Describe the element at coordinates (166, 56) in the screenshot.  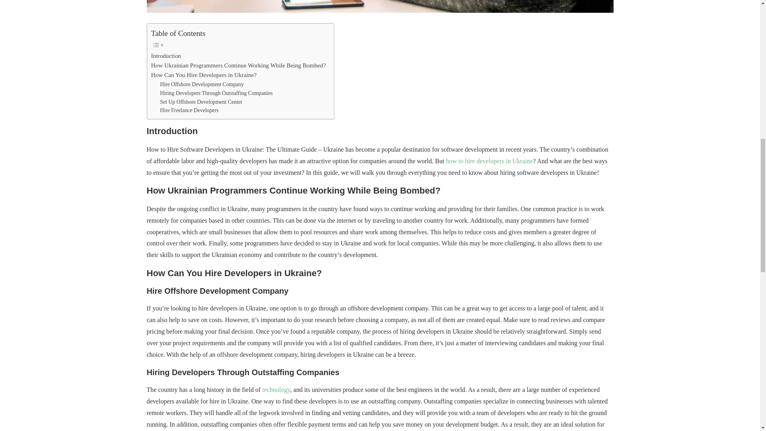
I see `Introduction` at that location.